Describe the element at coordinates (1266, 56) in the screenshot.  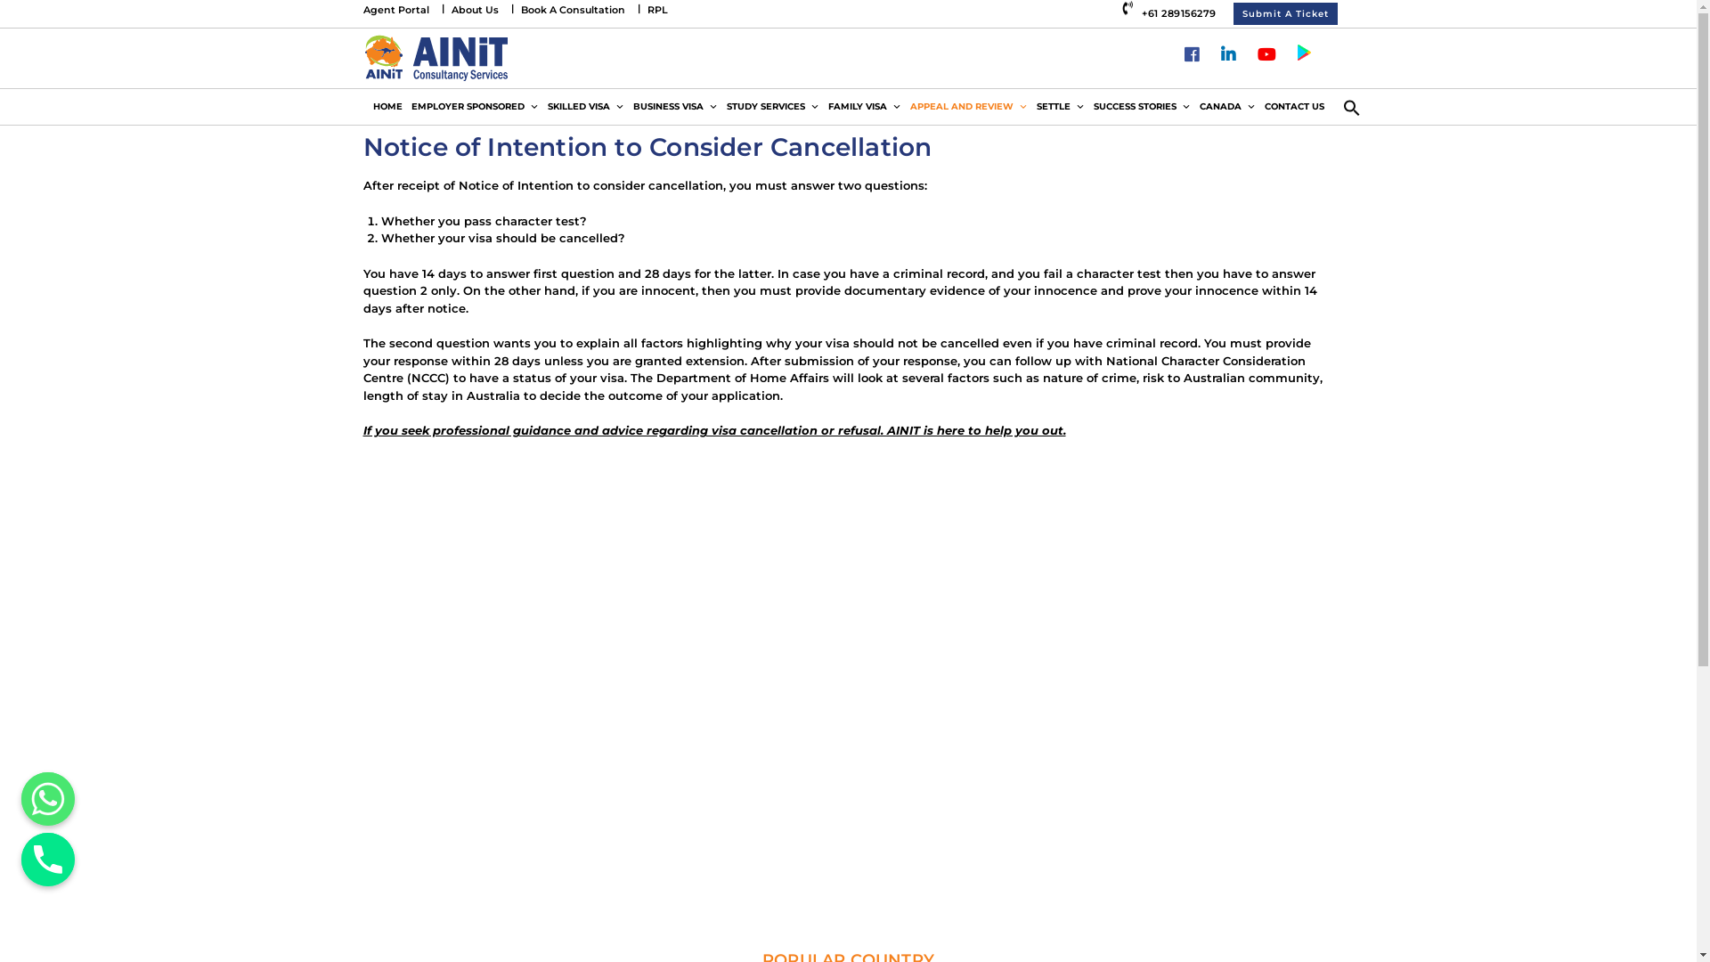
I see `Youtube` at that location.